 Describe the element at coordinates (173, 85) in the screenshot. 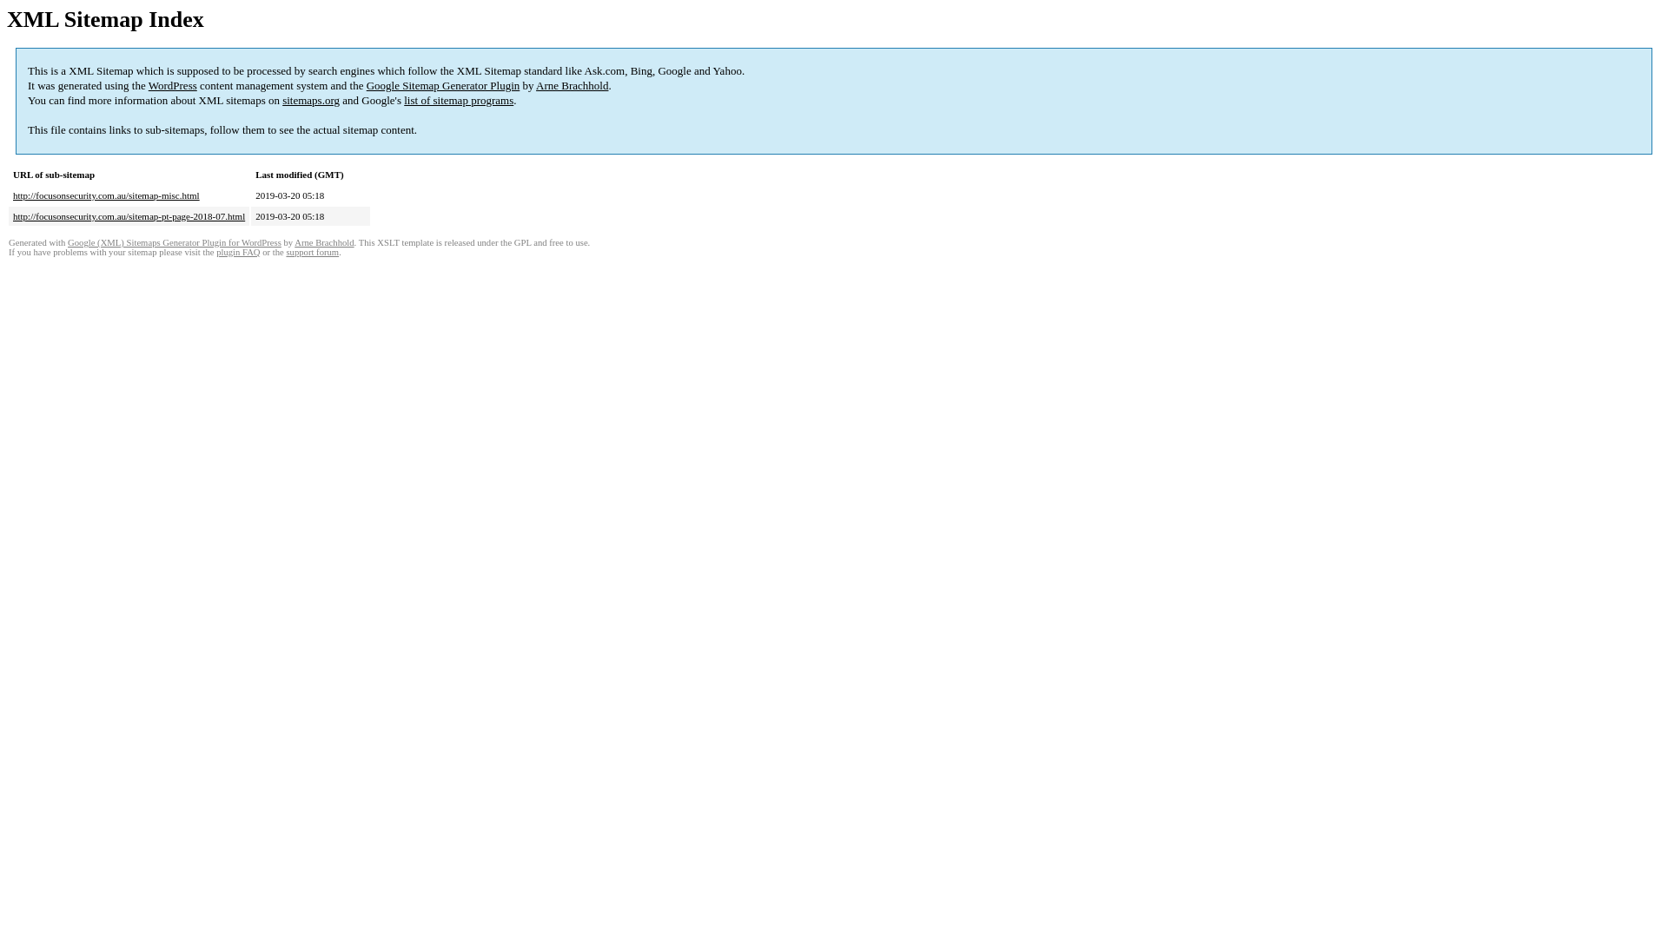

I see `WordPress` at that location.